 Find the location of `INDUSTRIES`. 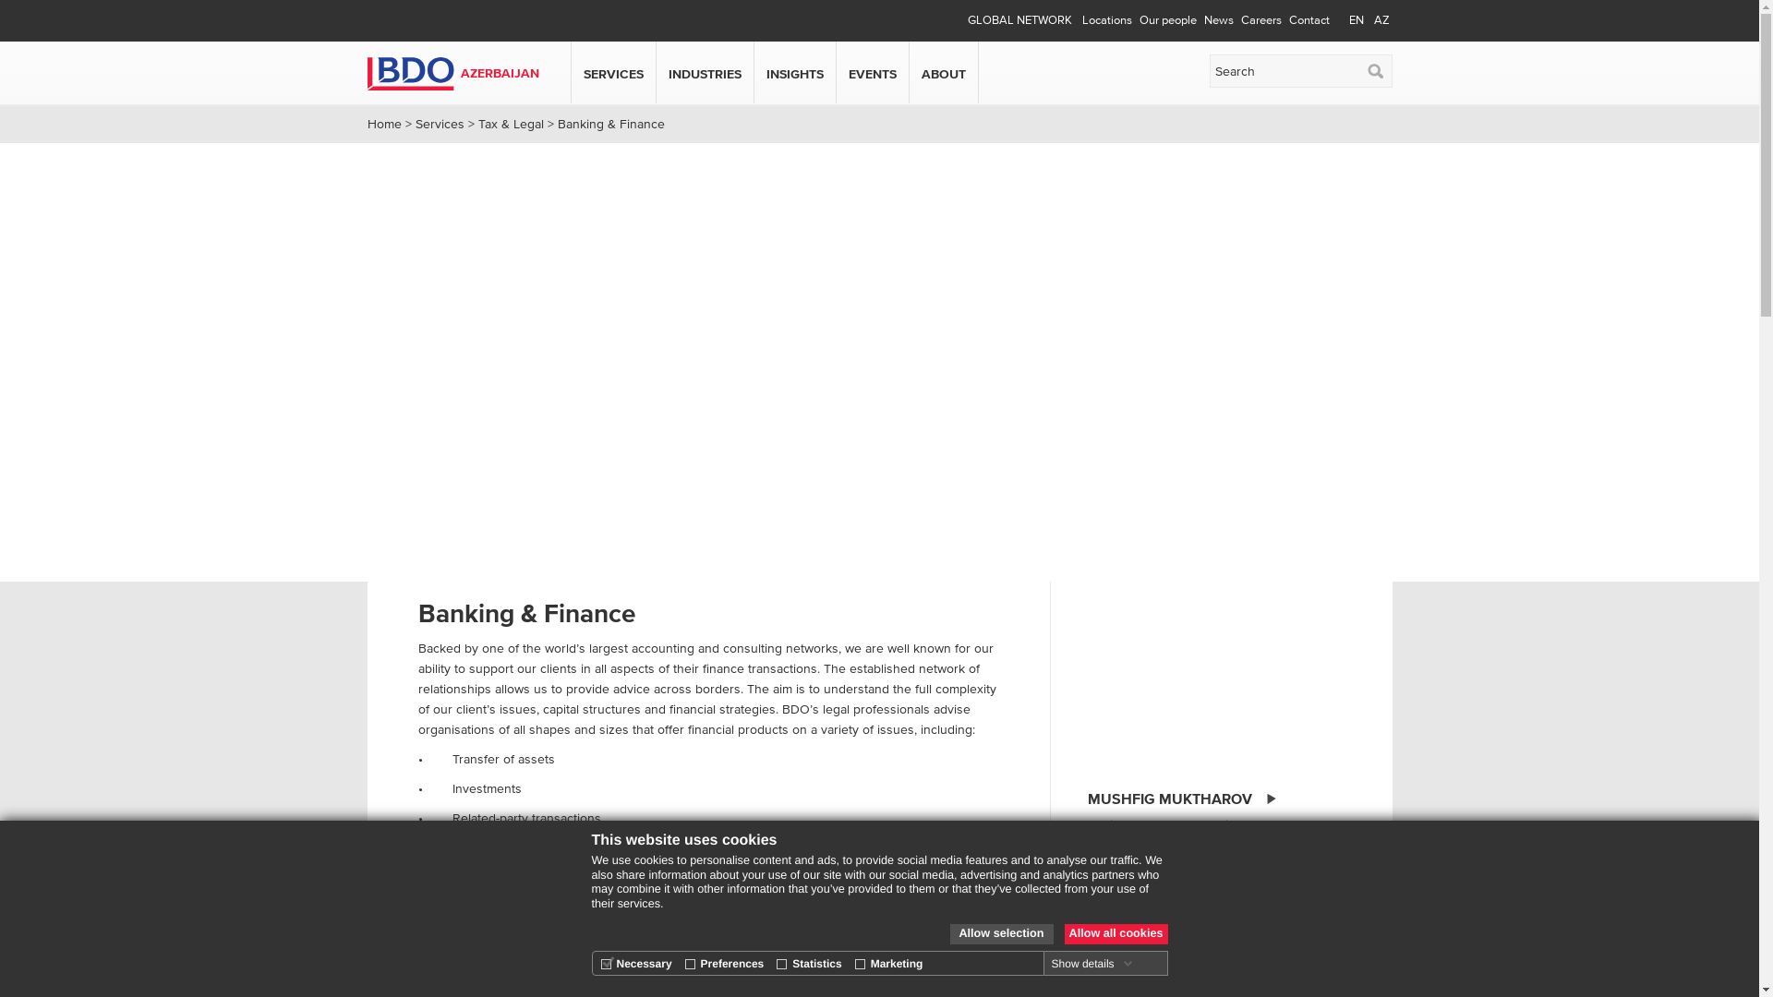

INDUSTRIES is located at coordinates (706, 75).